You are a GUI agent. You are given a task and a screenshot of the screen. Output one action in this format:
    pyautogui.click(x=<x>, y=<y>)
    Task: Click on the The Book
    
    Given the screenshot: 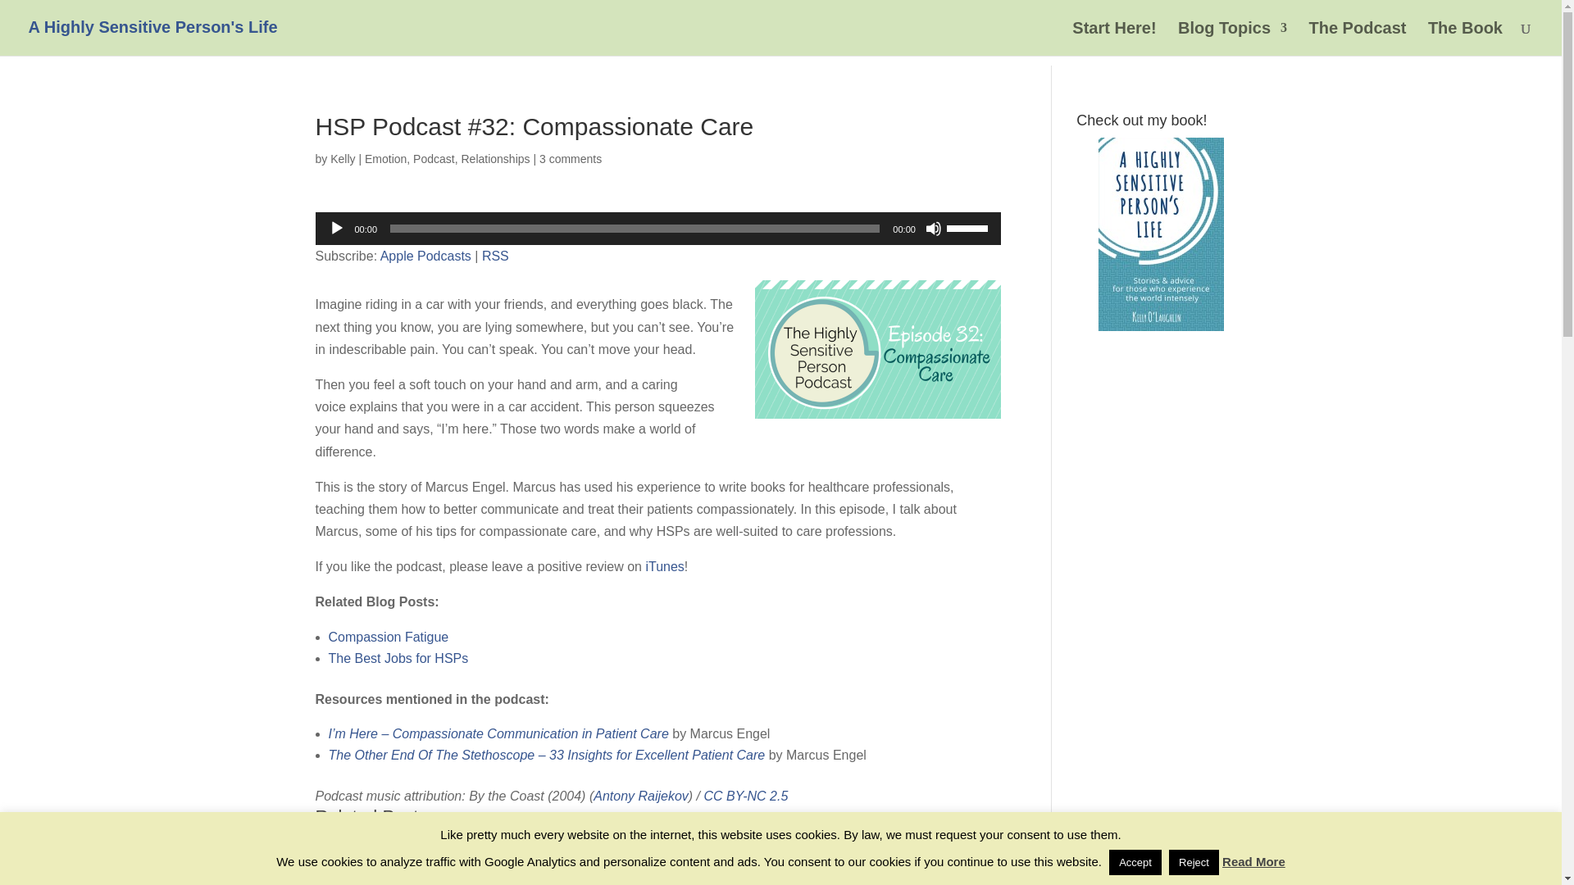 What is the action you would take?
    pyautogui.click(x=1465, y=39)
    